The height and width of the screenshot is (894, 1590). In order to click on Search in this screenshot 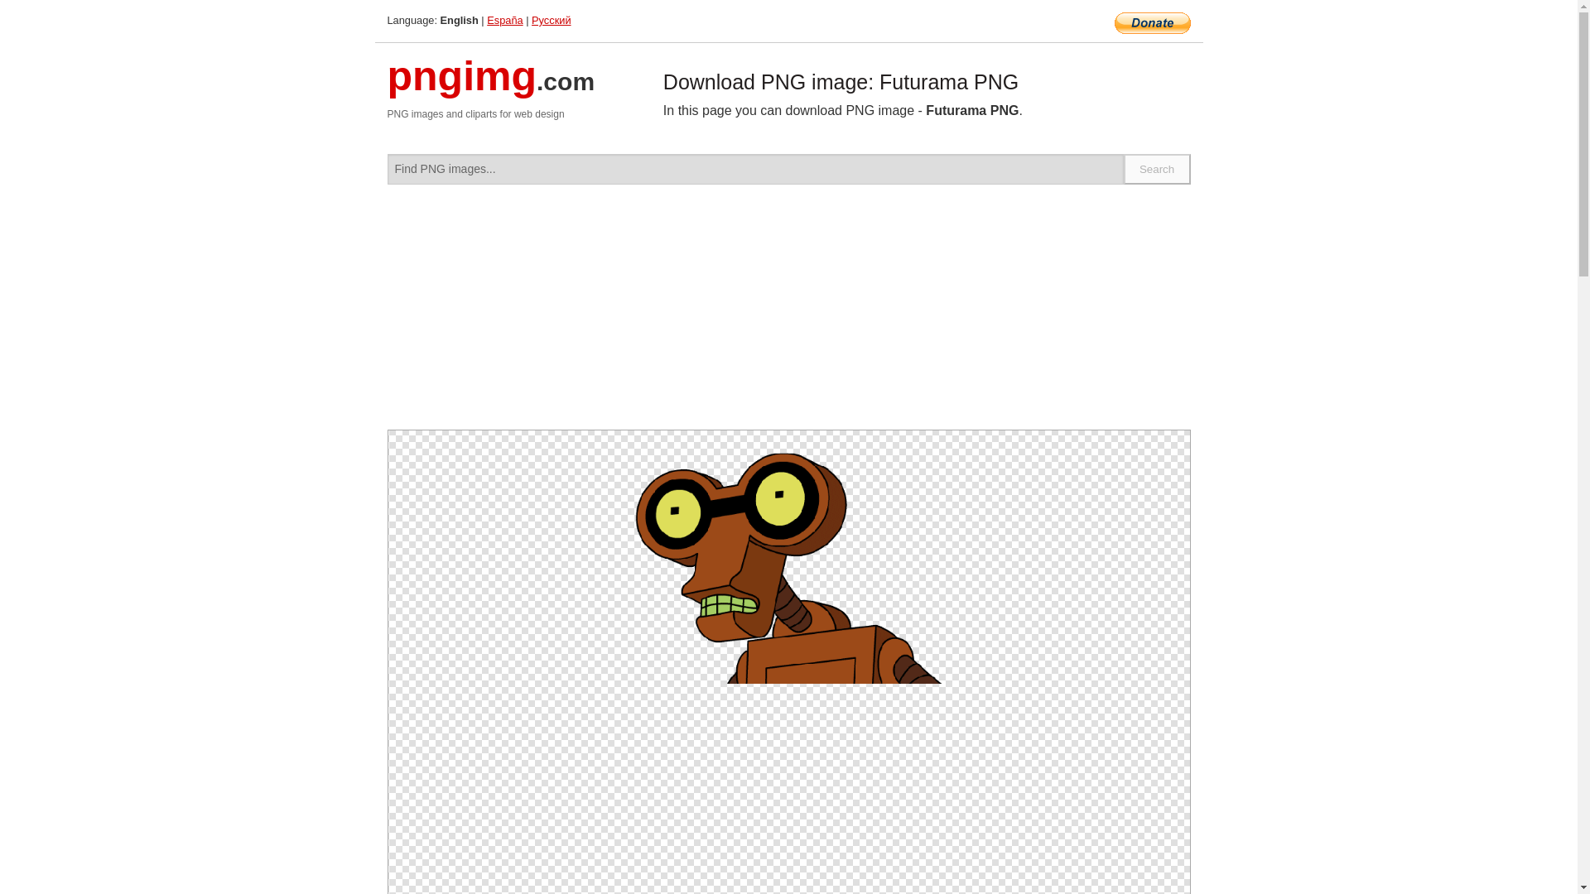, I will do `click(1158, 169)`.